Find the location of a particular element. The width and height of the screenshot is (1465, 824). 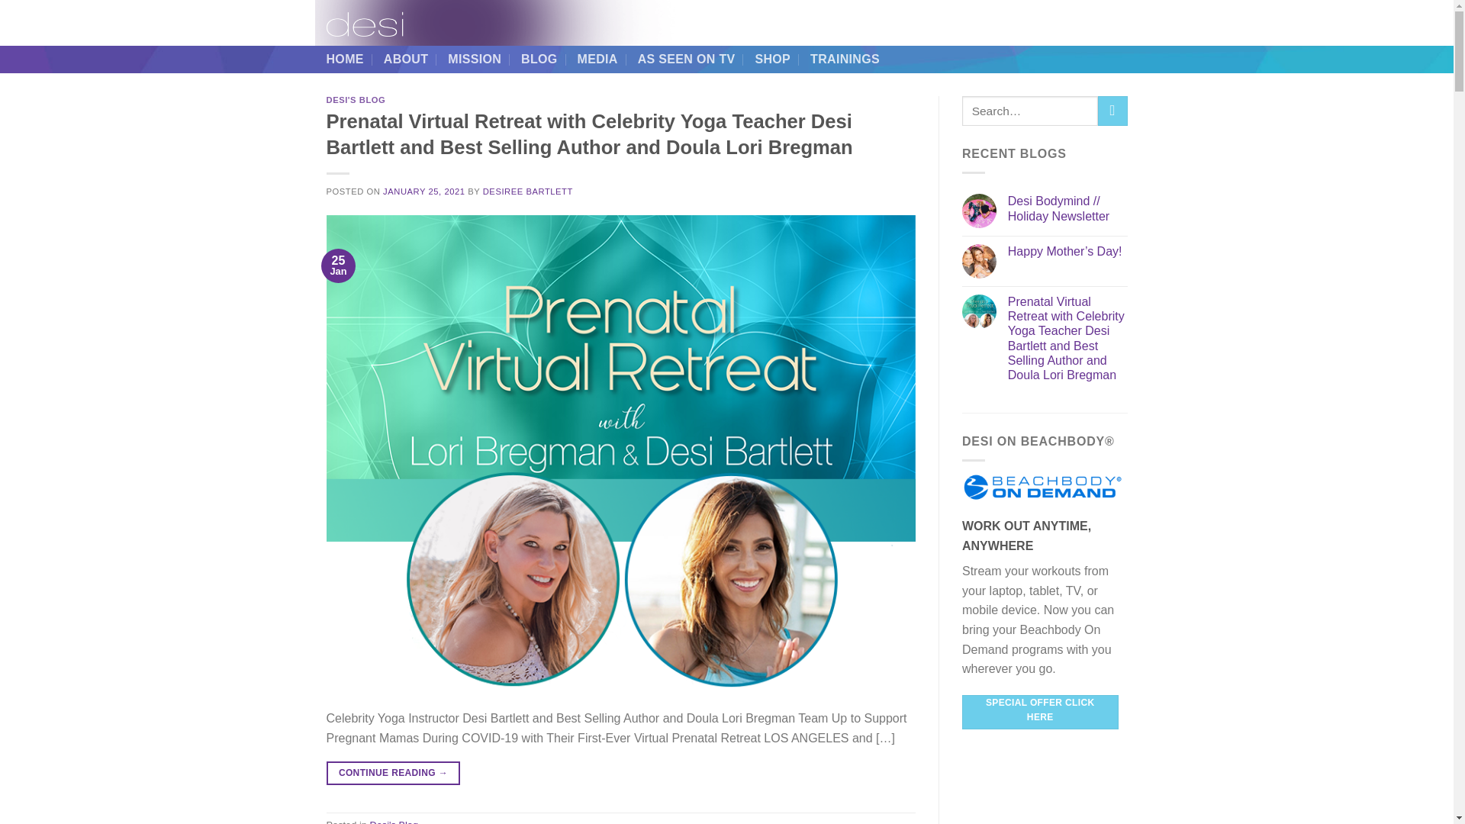

BLOG is located at coordinates (539, 60).